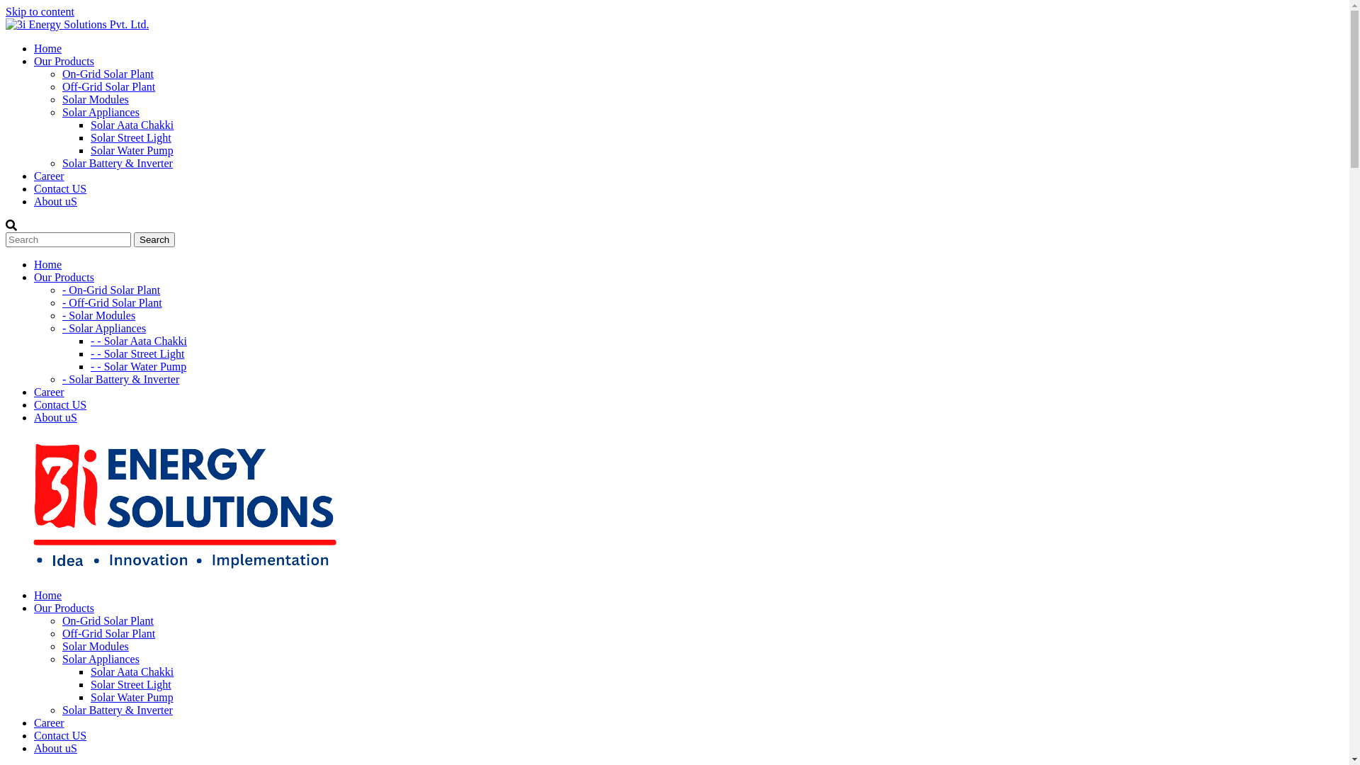  I want to click on Off-Grid Solar Plant, so click(109, 633).